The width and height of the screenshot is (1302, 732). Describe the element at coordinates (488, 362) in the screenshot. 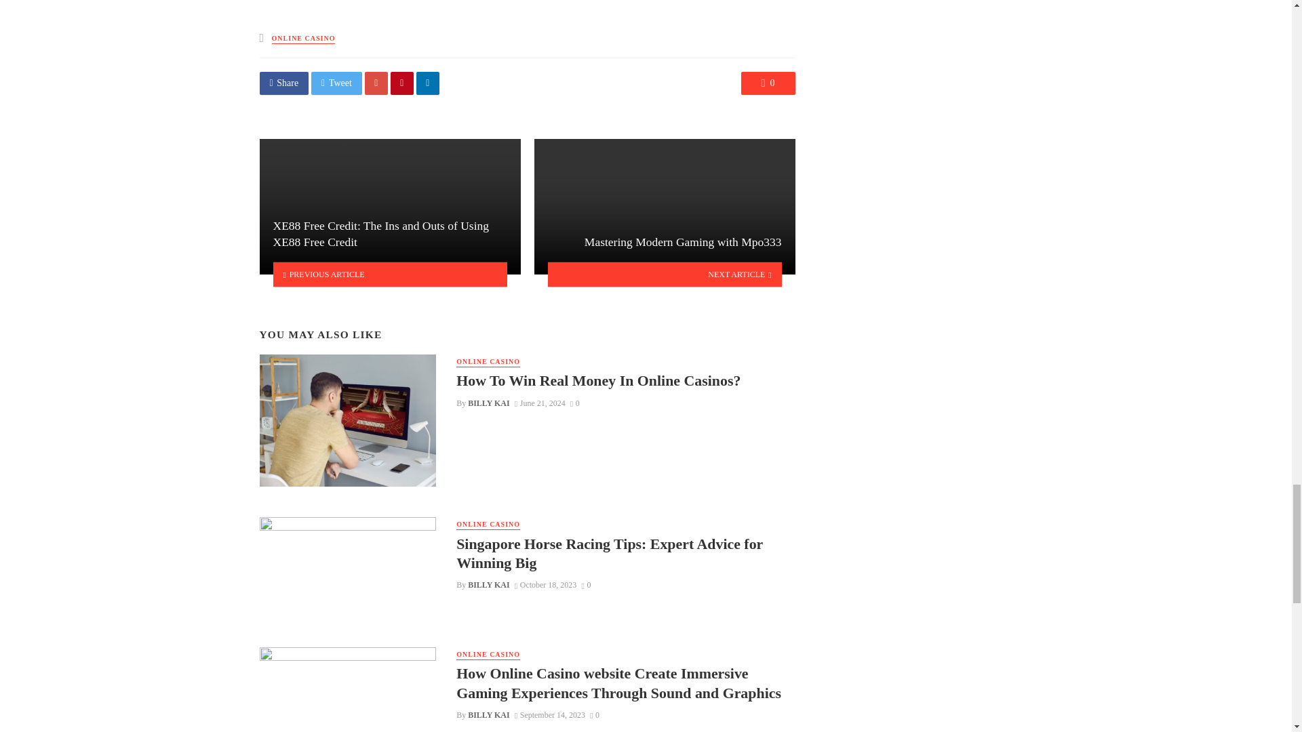

I see `ONLINE CASINO` at that location.